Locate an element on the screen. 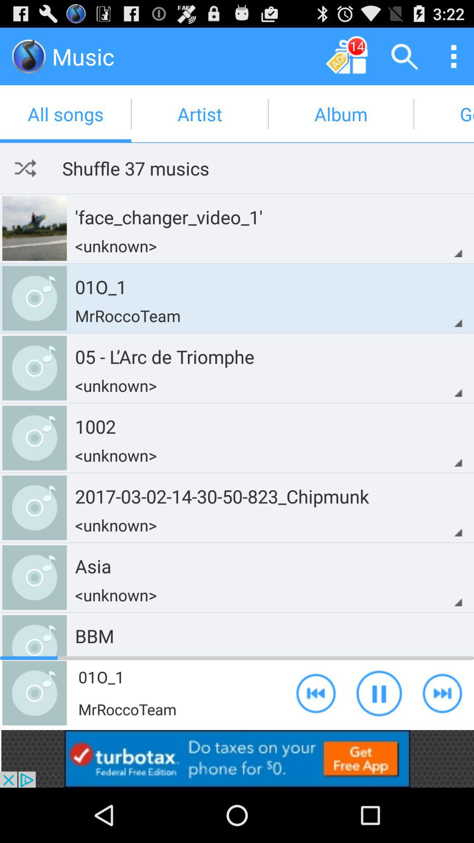 This screenshot has width=474, height=843. search is located at coordinates (405, 56).